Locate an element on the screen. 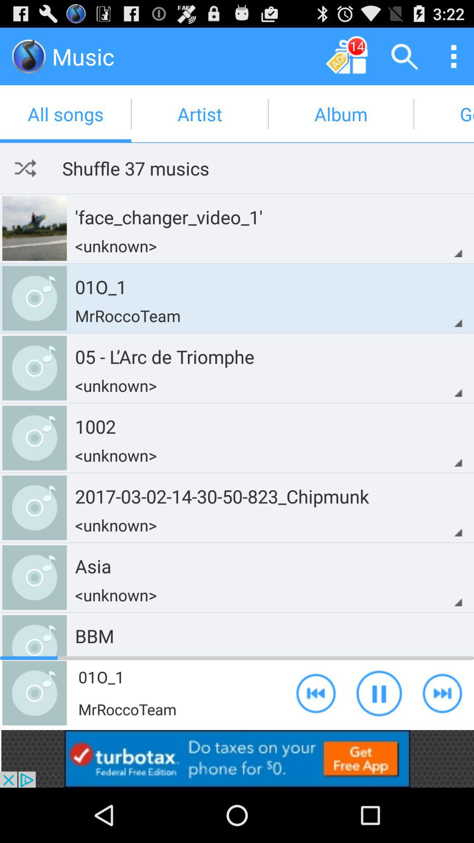 This screenshot has width=474, height=843. search is located at coordinates (405, 56).